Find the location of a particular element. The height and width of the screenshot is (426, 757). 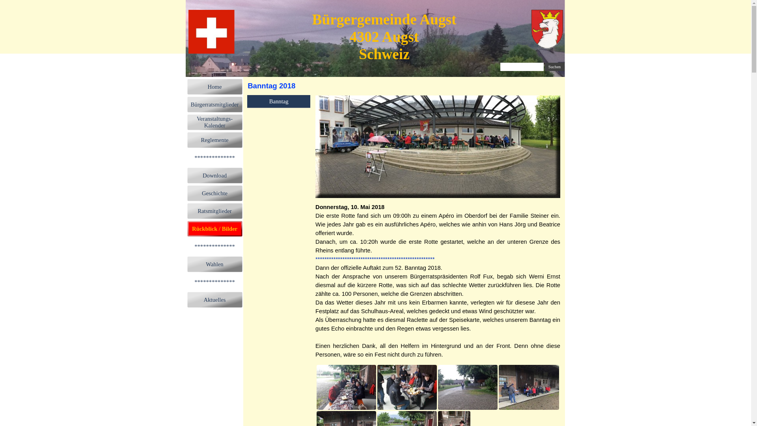

Banntag is located at coordinates (279, 101).